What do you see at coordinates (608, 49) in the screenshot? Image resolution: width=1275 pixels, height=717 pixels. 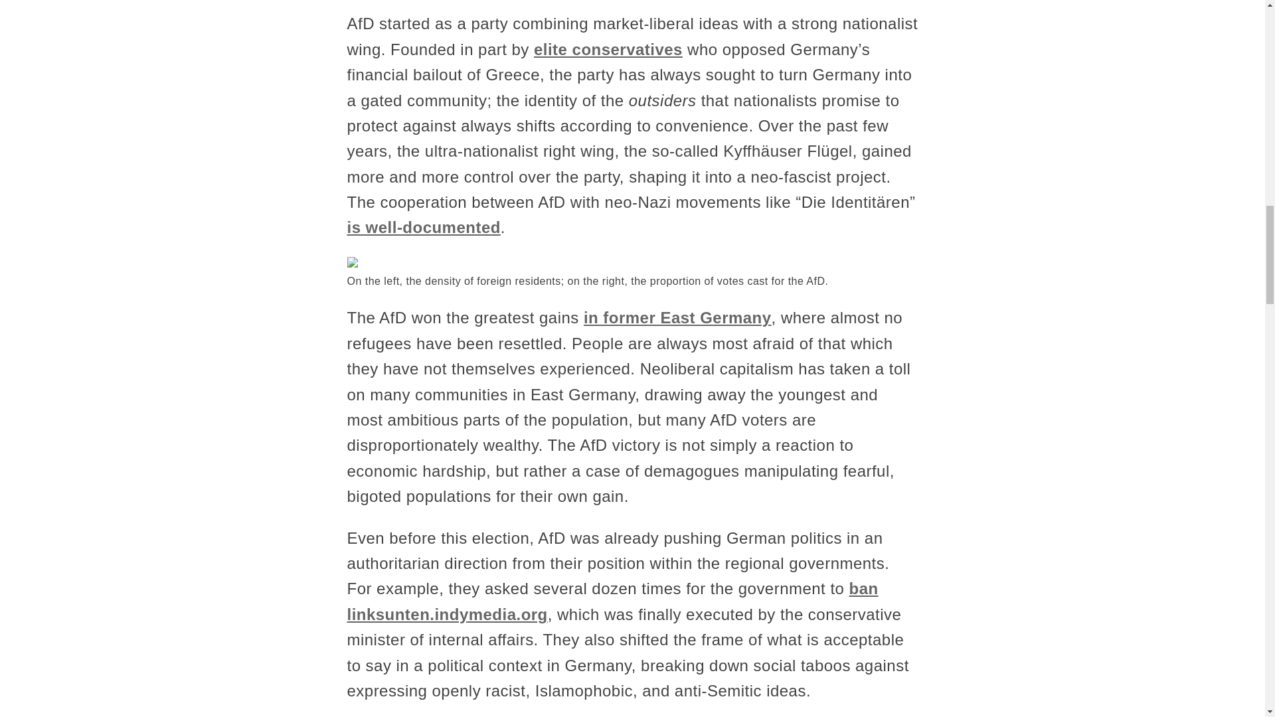 I see `elite conservatives` at bounding box center [608, 49].